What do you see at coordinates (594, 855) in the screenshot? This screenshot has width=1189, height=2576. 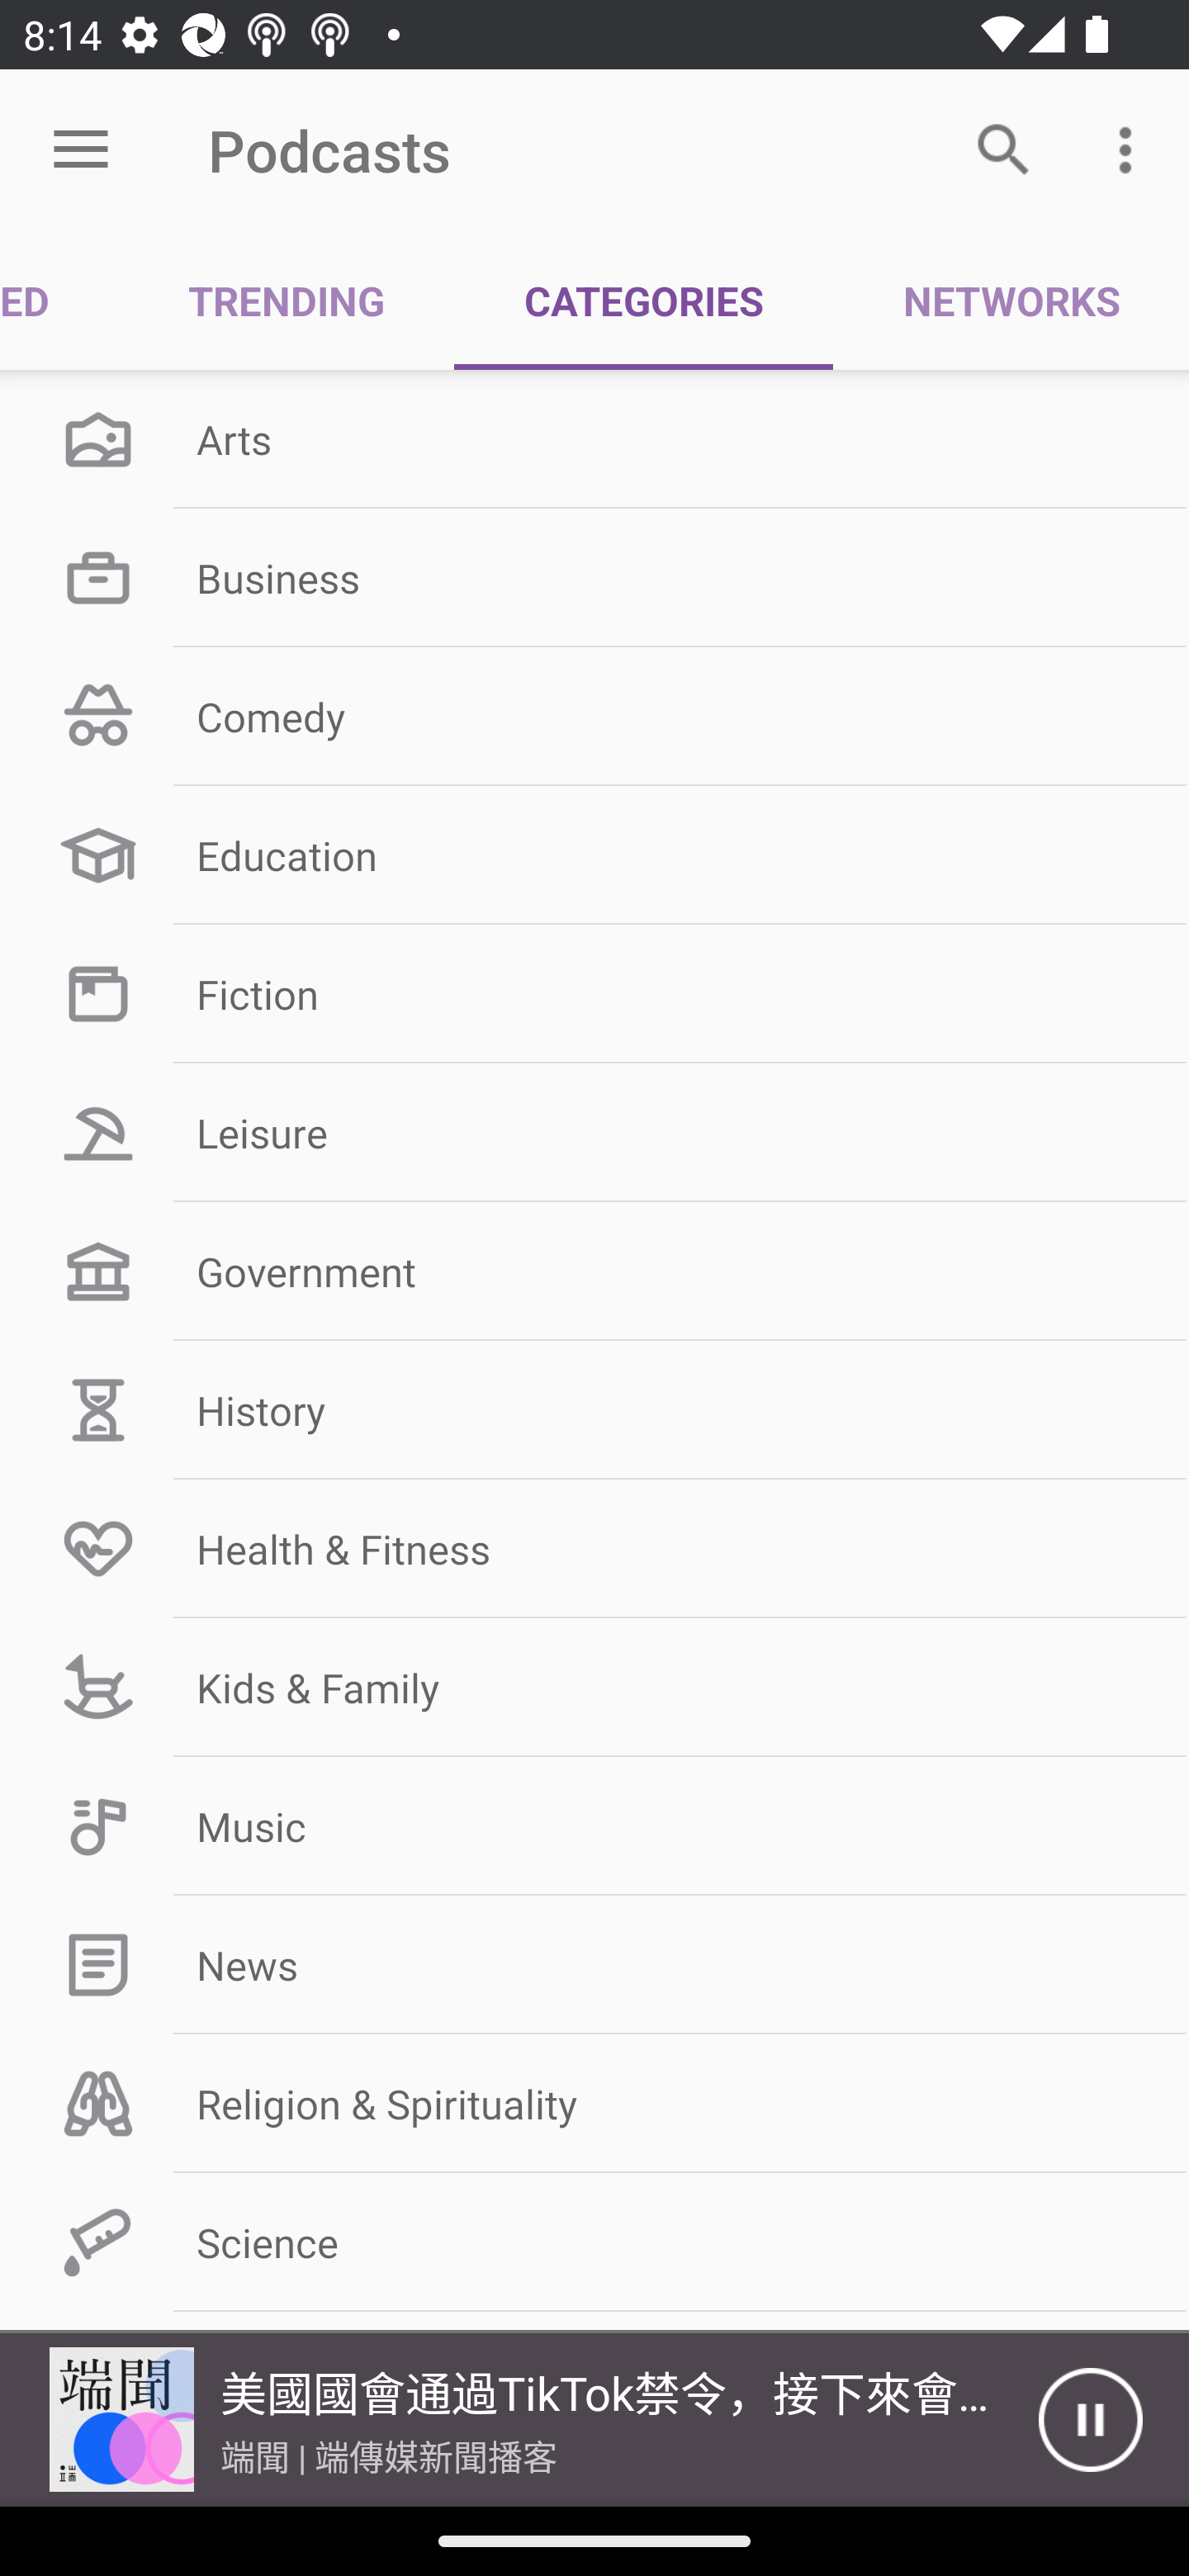 I see `Education` at bounding box center [594, 855].